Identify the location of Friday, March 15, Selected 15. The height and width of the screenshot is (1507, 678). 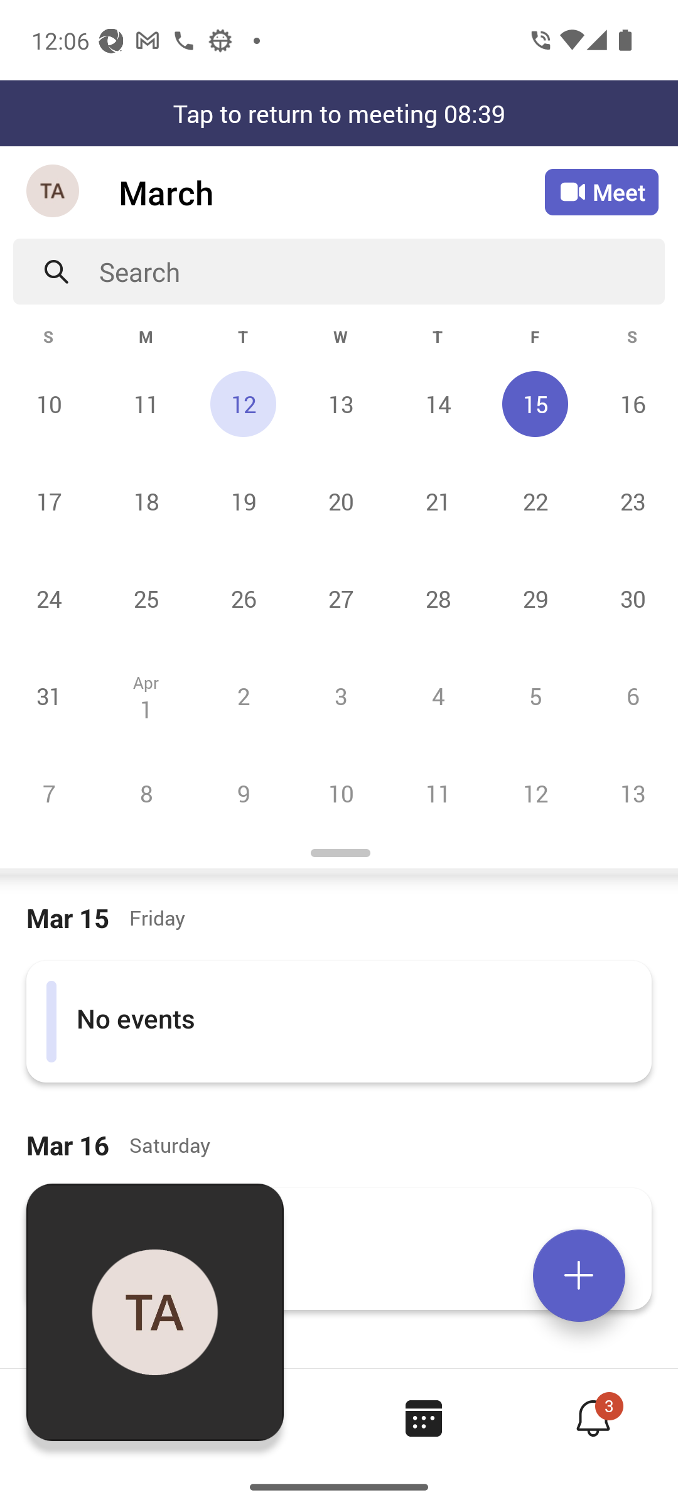
(535, 404).